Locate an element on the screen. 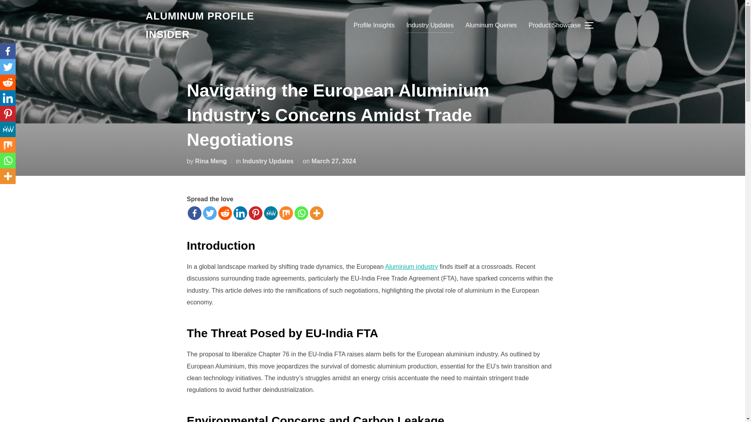 This screenshot has height=422, width=751. Twitter is located at coordinates (8, 67).